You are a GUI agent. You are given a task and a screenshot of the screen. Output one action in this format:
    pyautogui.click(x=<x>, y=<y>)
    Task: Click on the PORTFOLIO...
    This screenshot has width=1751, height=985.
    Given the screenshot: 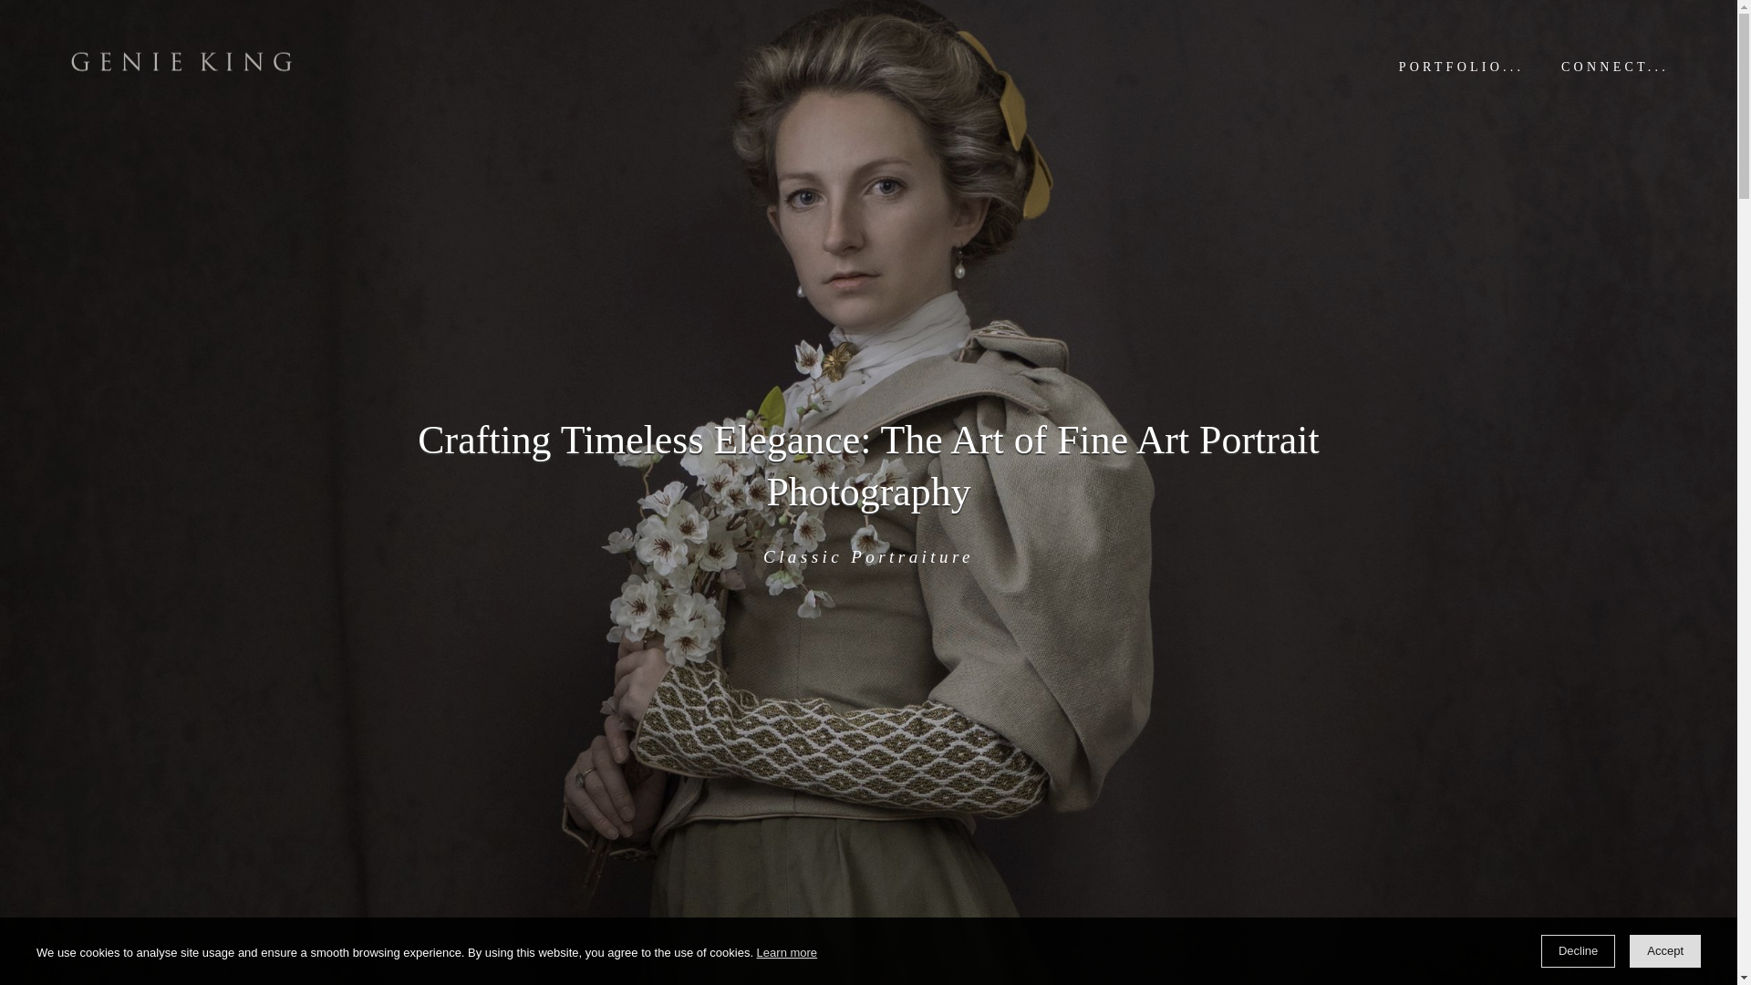 What is the action you would take?
    pyautogui.click(x=1461, y=66)
    